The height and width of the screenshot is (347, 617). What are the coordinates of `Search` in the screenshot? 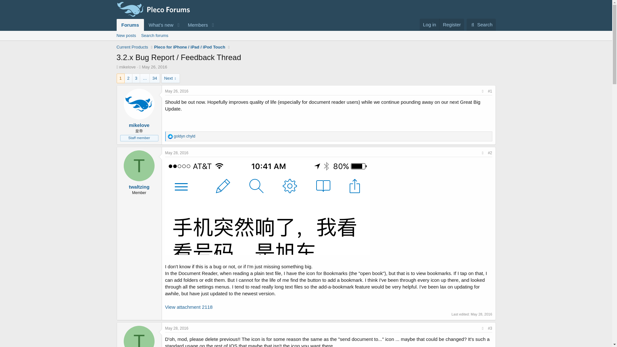 It's located at (126, 36).